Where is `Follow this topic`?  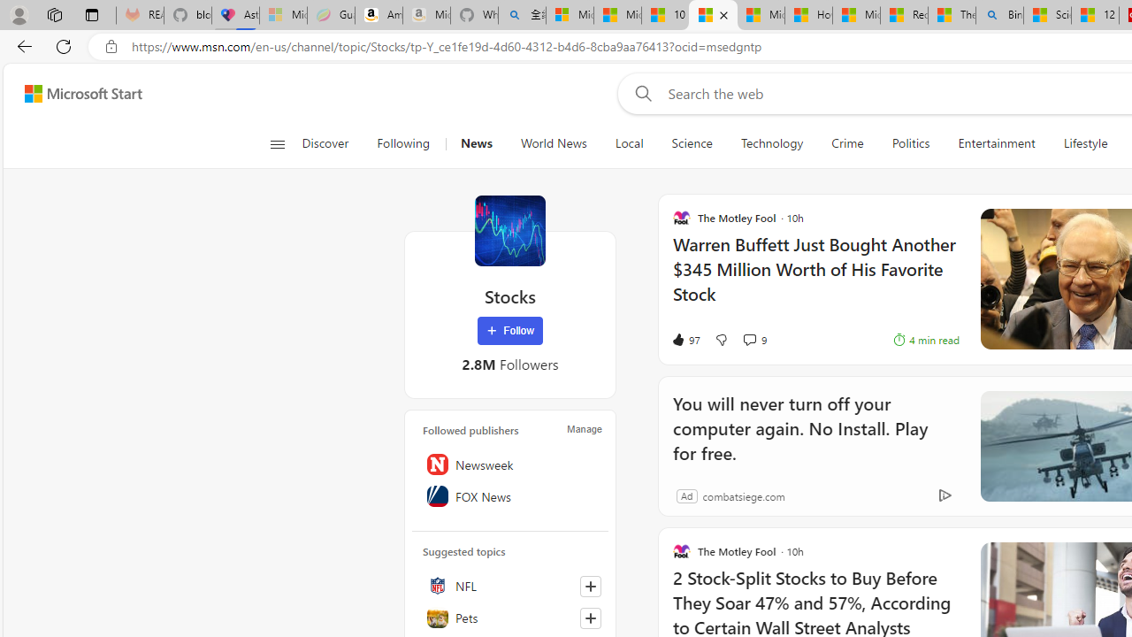
Follow this topic is located at coordinates (591, 618).